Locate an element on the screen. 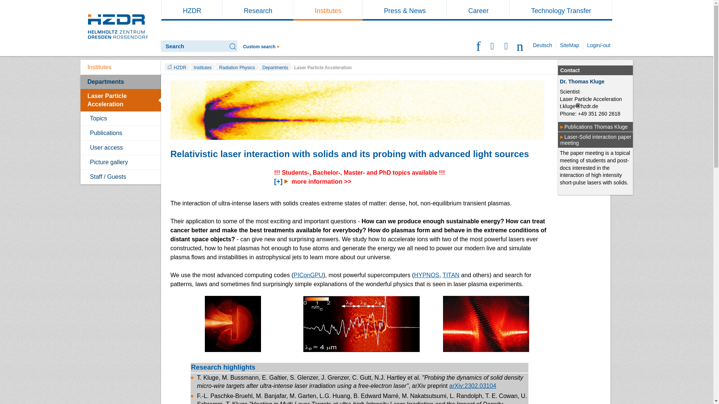 This screenshot has width=719, height=404. External link is located at coordinates (596, 126).